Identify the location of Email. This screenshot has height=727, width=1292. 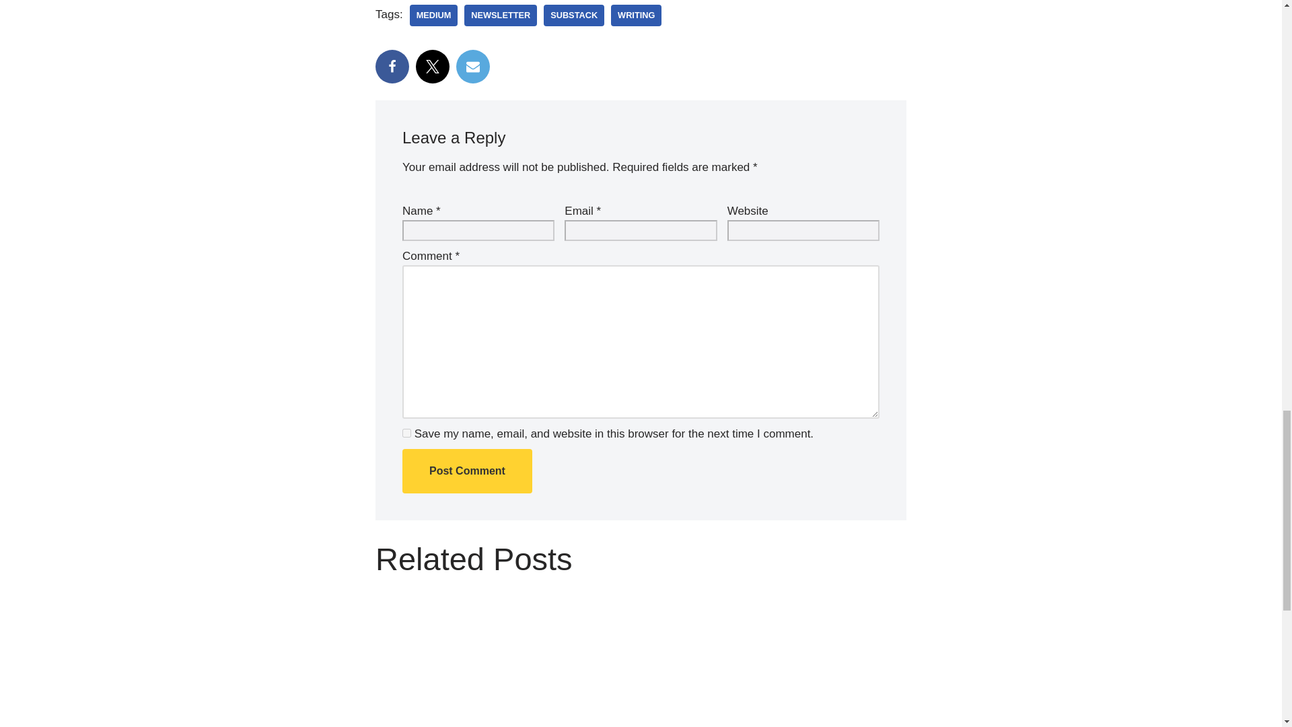
(472, 67).